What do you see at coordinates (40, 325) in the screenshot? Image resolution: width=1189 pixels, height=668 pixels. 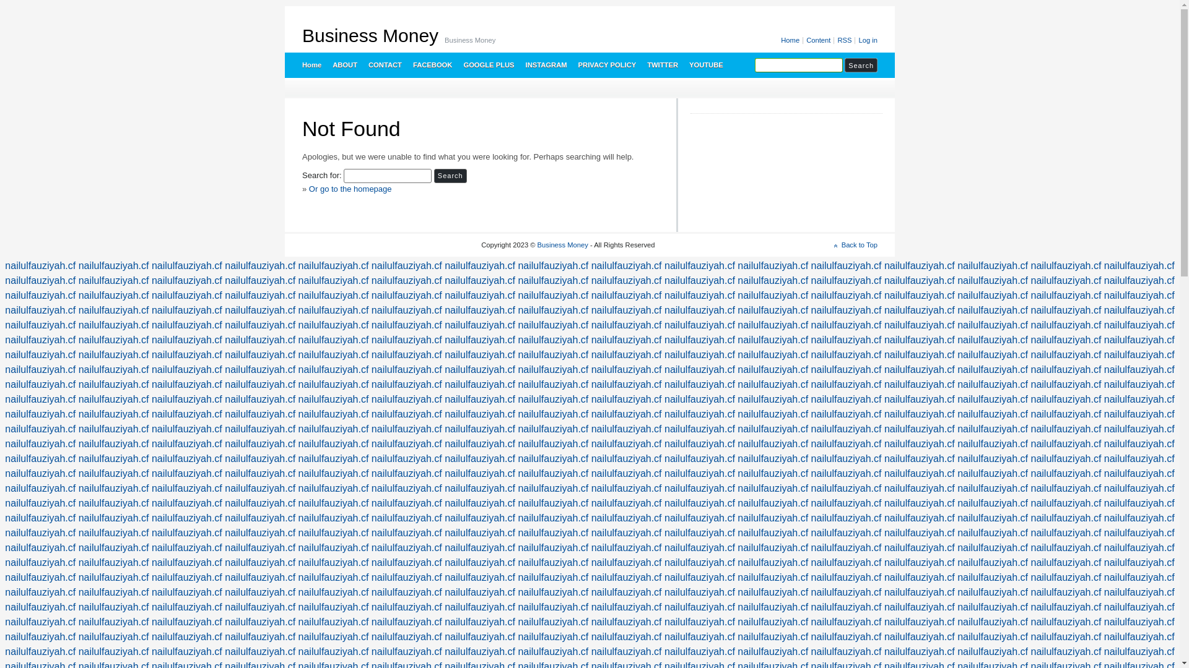 I see `nailulfauziyah.cf` at bounding box center [40, 325].